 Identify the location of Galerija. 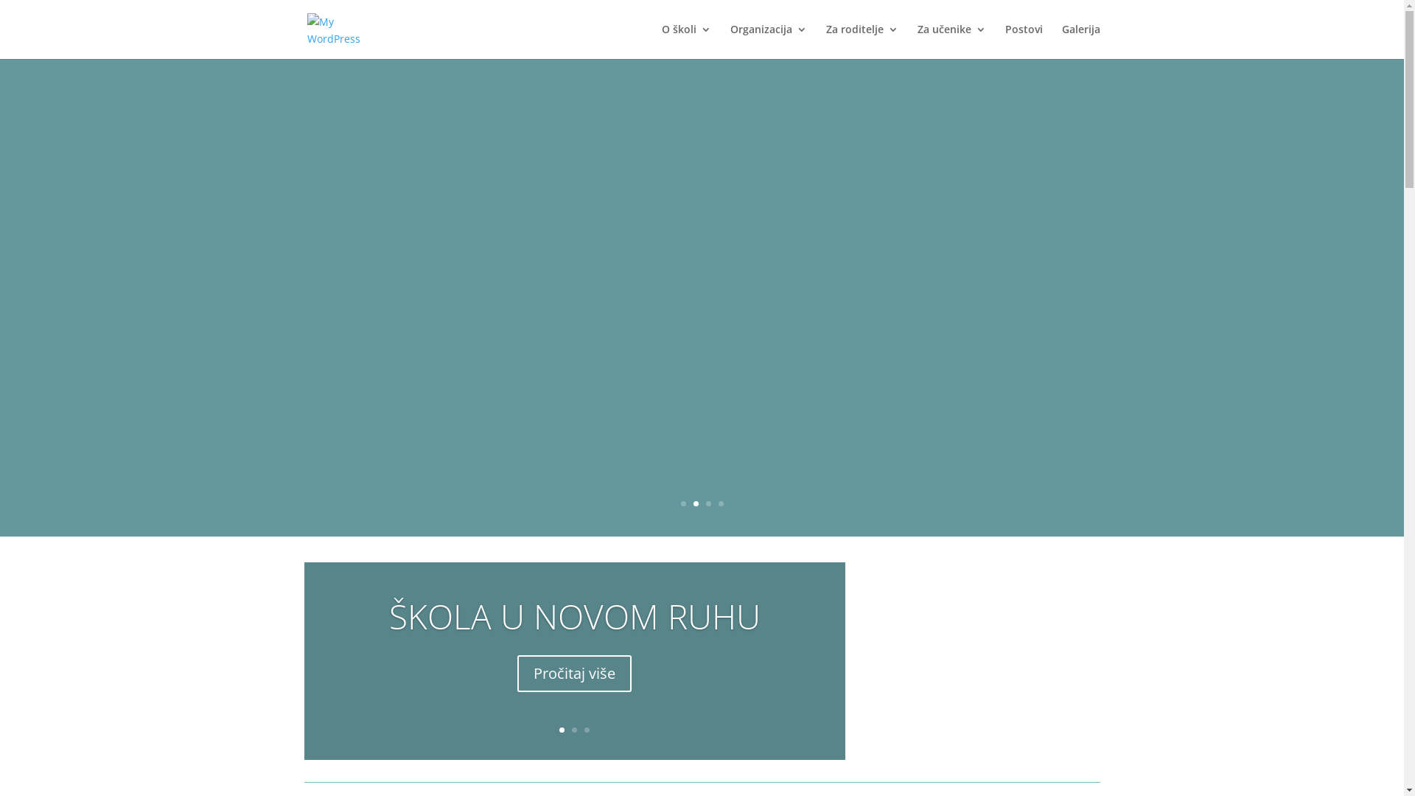
(1080, 41).